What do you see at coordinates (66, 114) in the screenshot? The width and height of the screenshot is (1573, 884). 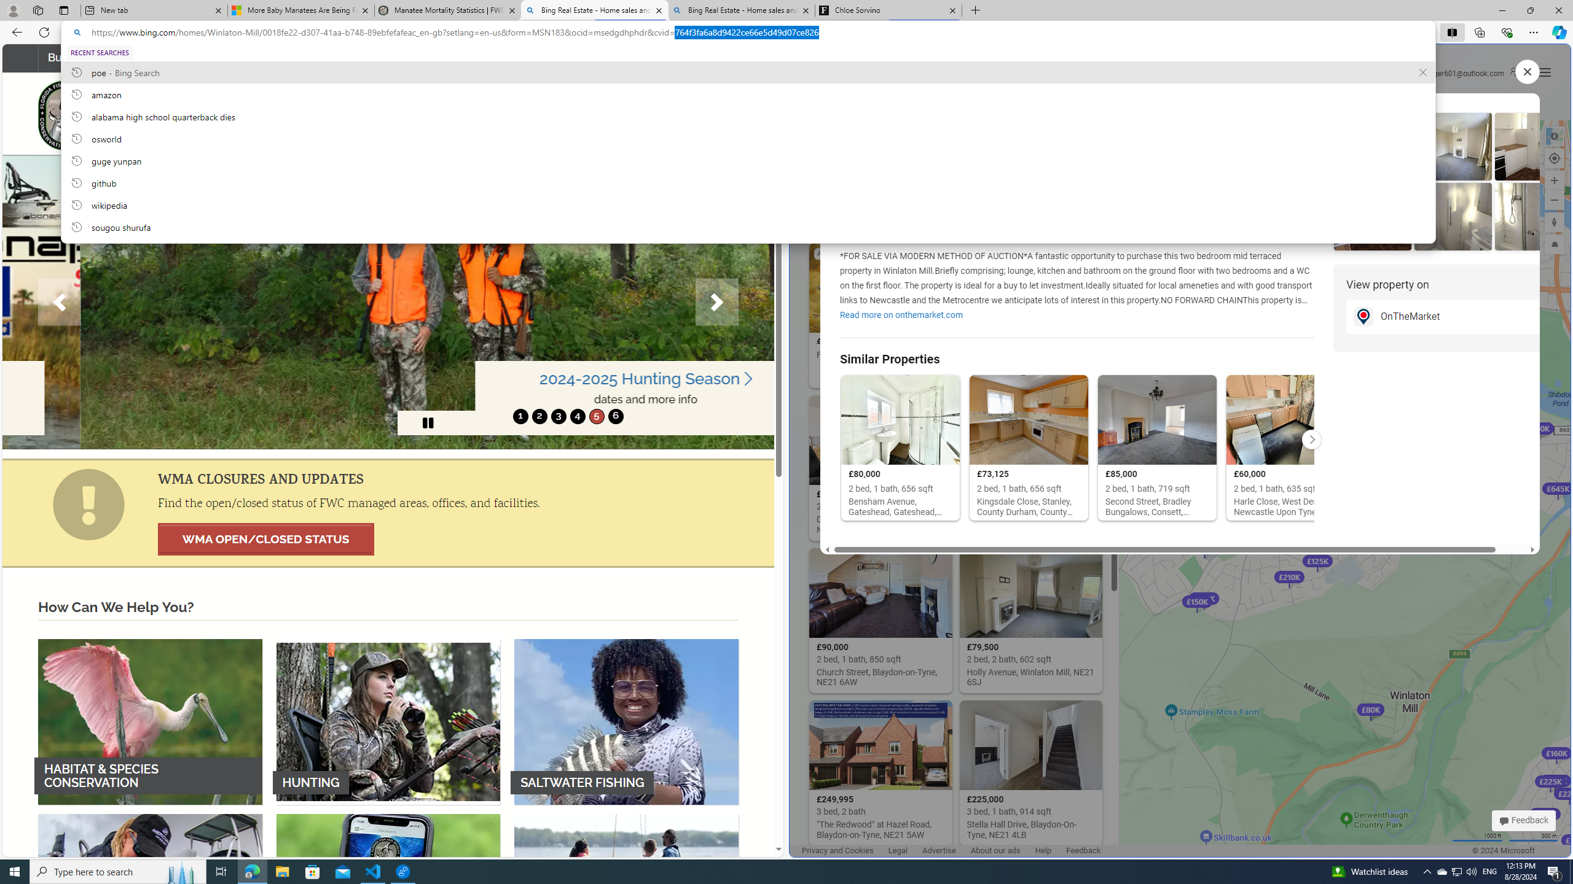 I see `FWC Logo` at bounding box center [66, 114].